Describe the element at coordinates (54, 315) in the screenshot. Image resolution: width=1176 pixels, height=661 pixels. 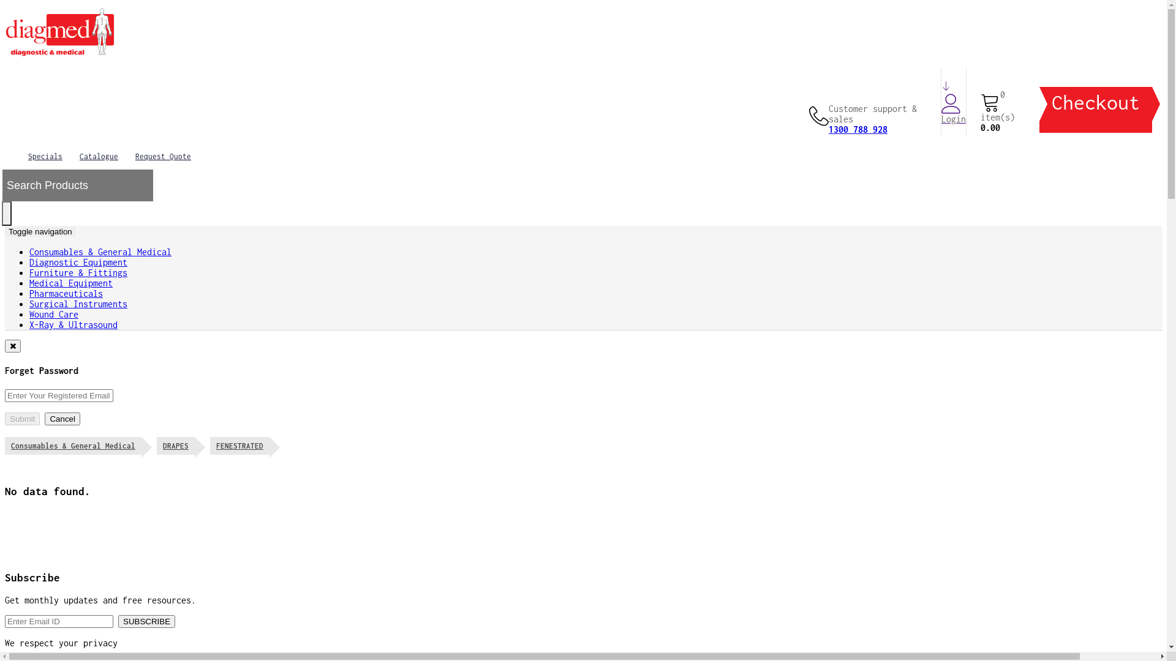
I see `Wound Care` at that location.